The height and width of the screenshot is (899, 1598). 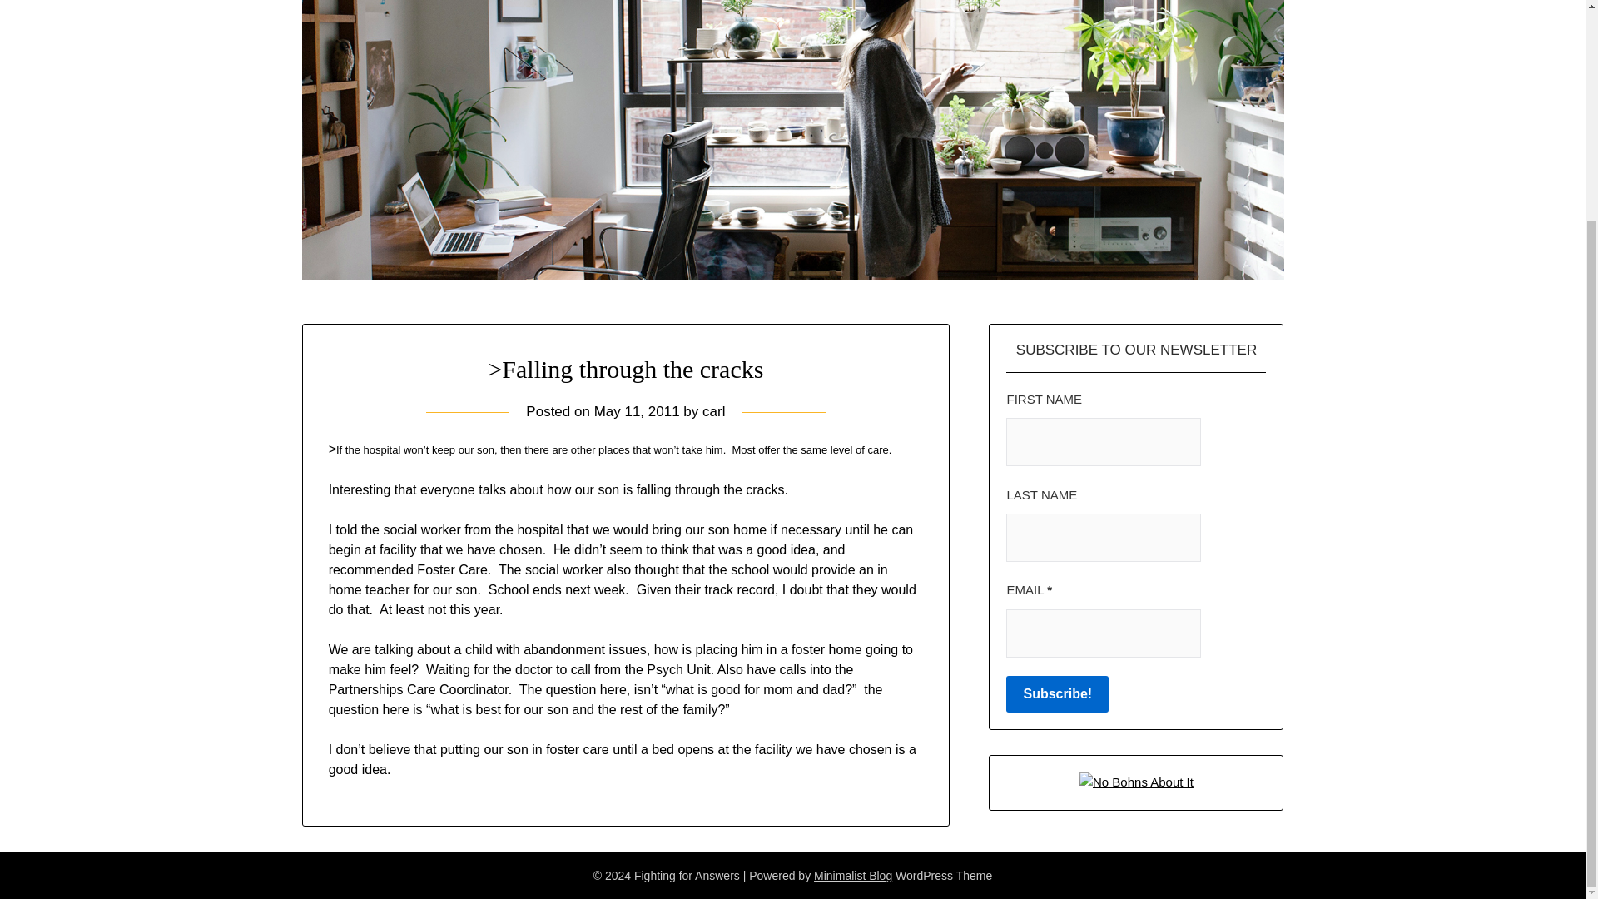 What do you see at coordinates (1137, 782) in the screenshot?
I see `No Bohns About It` at bounding box center [1137, 782].